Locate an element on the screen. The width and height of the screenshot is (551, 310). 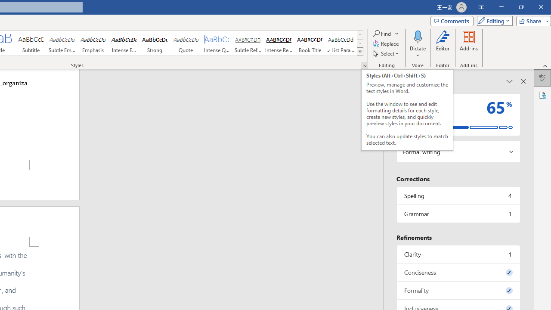
Emphasis is located at coordinates (93, 43).